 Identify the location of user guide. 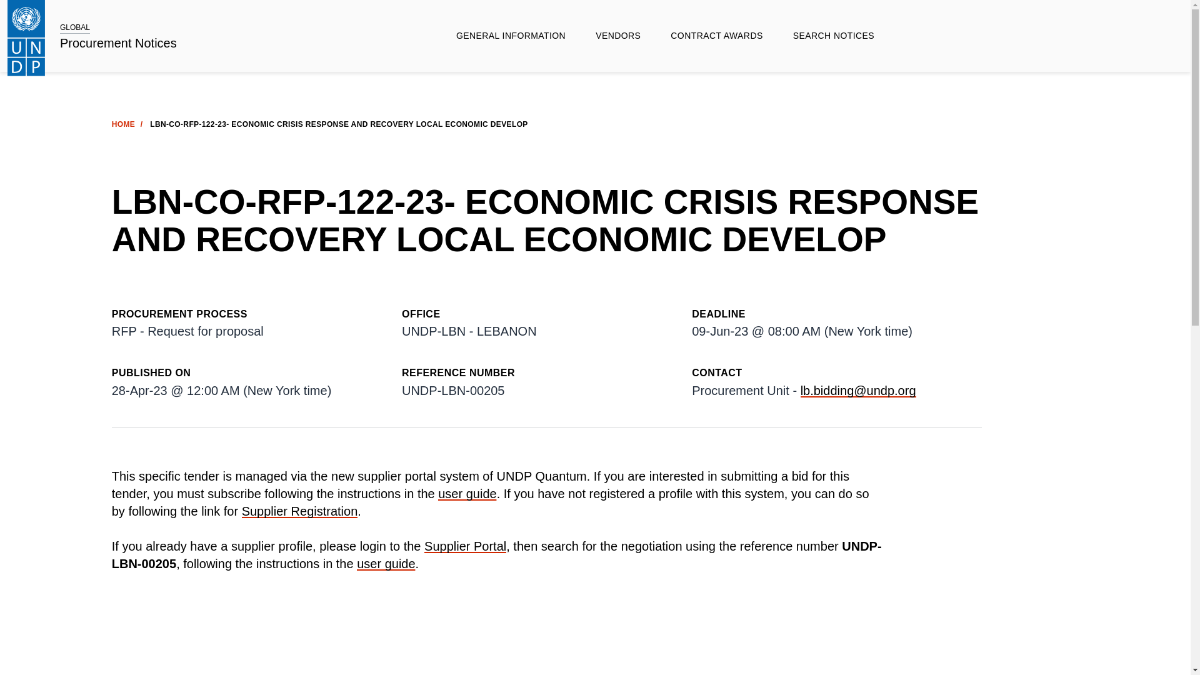
(467, 494).